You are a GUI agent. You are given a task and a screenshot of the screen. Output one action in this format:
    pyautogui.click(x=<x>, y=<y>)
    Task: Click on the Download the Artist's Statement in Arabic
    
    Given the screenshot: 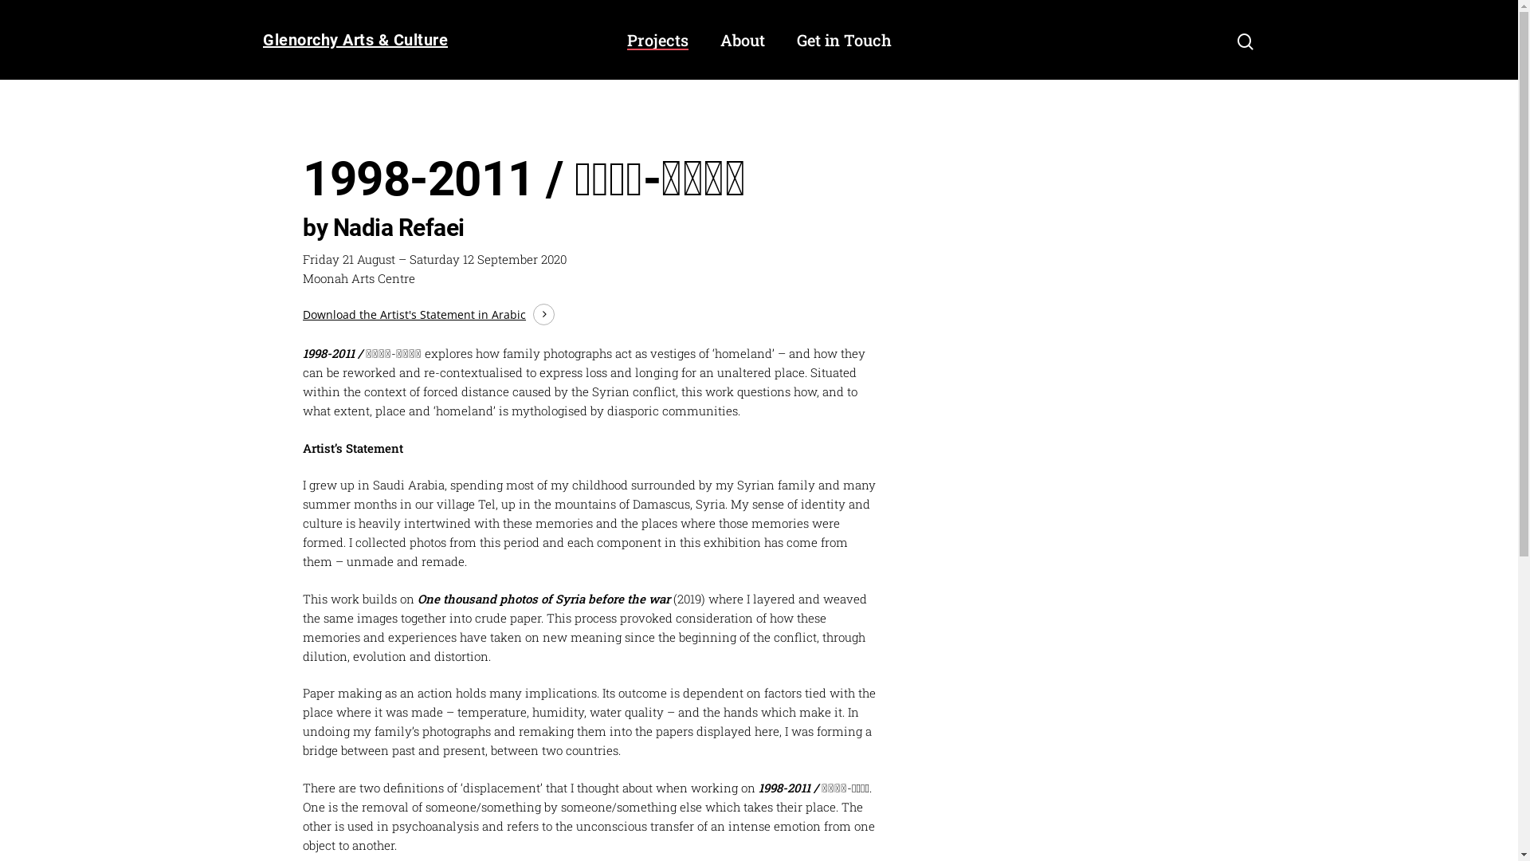 What is the action you would take?
    pyautogui.click(x=429, y=315)
    